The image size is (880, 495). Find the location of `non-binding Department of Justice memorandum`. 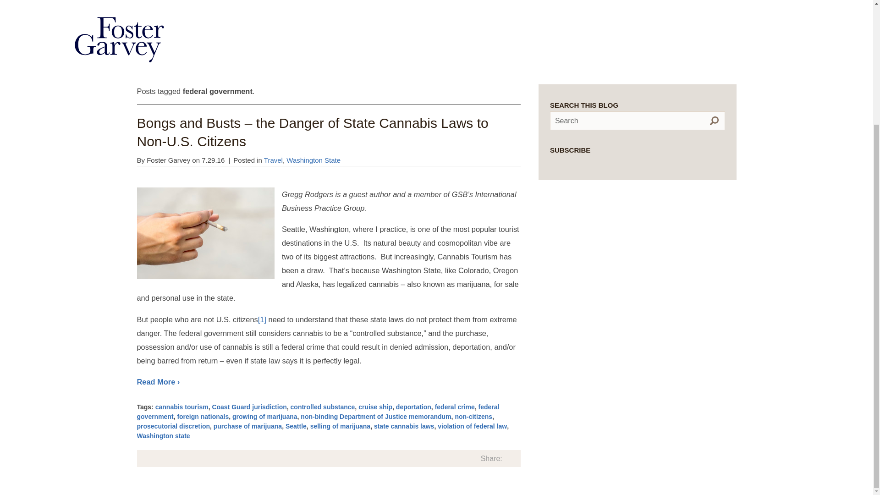

non-binding Department of Justice memorandum is located at coordinates (376, 416).